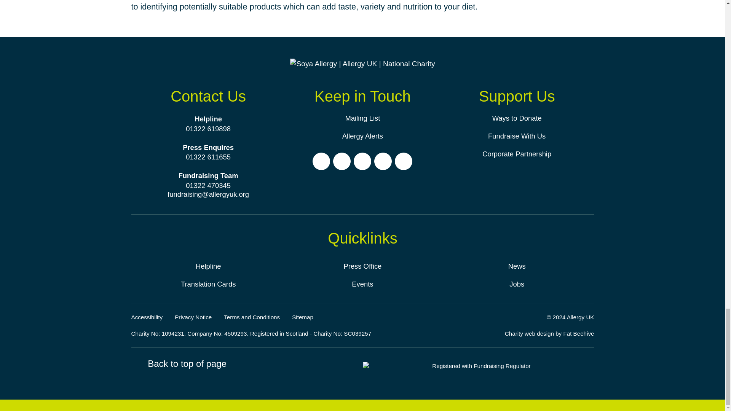 This screenshot has width=731, height=411. I want to click on Facebook, so click(321, 161).